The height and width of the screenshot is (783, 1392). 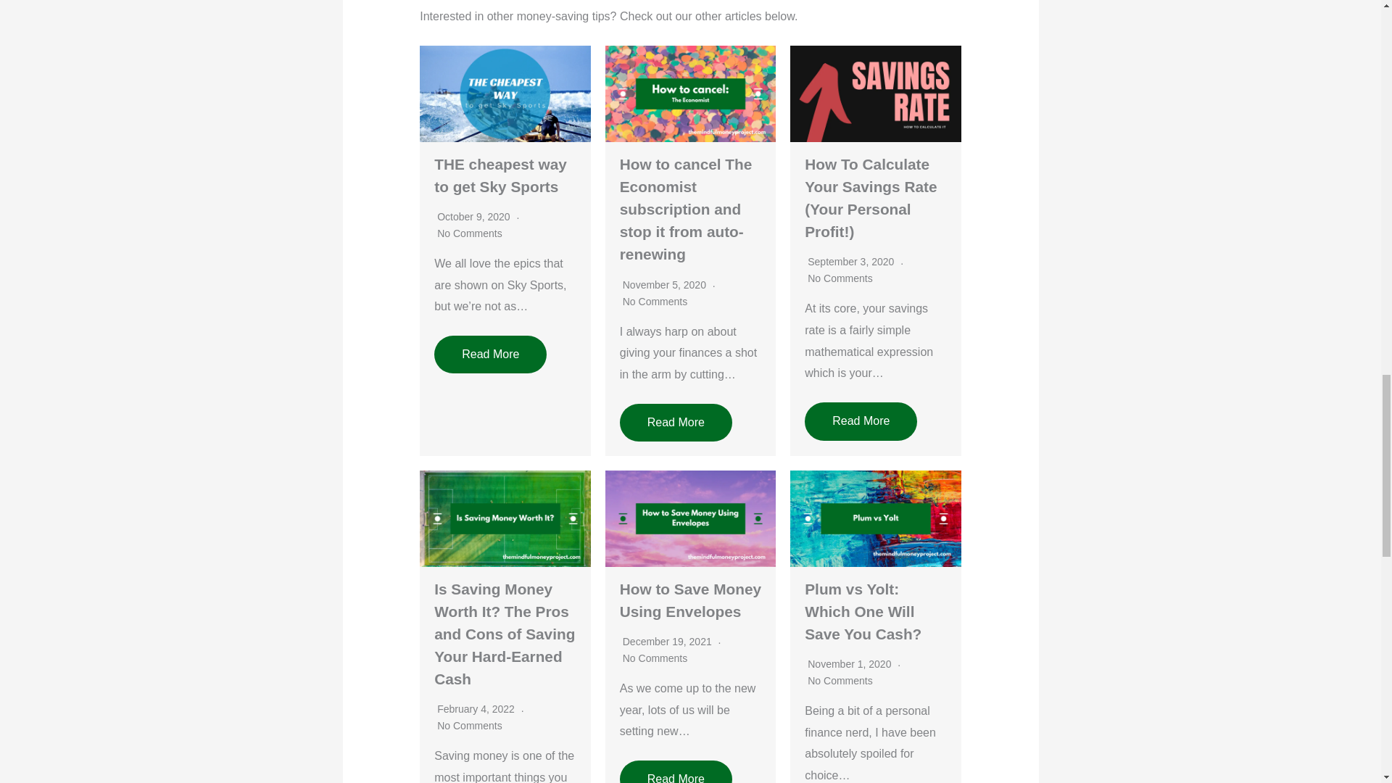 What do you see at coordinates (863, 610) in the screenshot?
I see `Plum vs Yolt: Which One Will Save You Cash?` at bounding box center [863, 610].